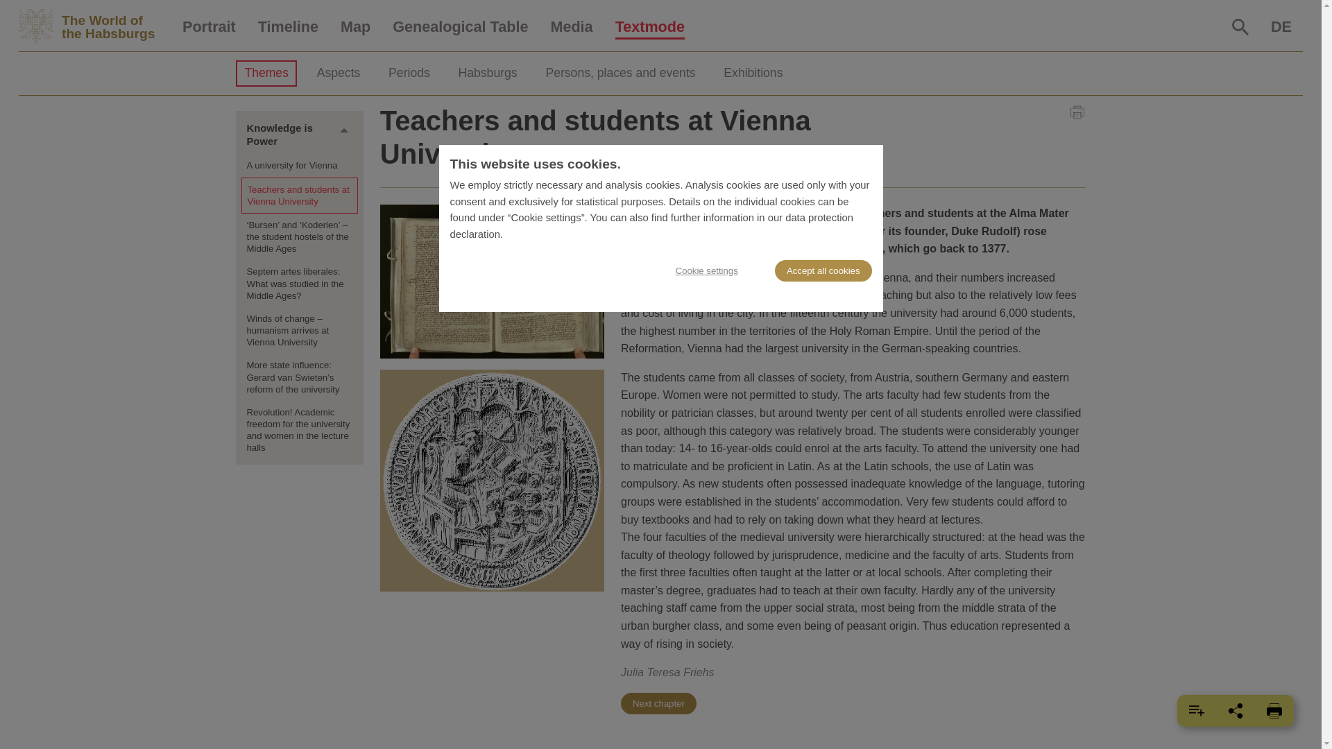 Image resolution: width=1332 pixels, height=749 pixels. I want to click on Media, so click(94, 26).